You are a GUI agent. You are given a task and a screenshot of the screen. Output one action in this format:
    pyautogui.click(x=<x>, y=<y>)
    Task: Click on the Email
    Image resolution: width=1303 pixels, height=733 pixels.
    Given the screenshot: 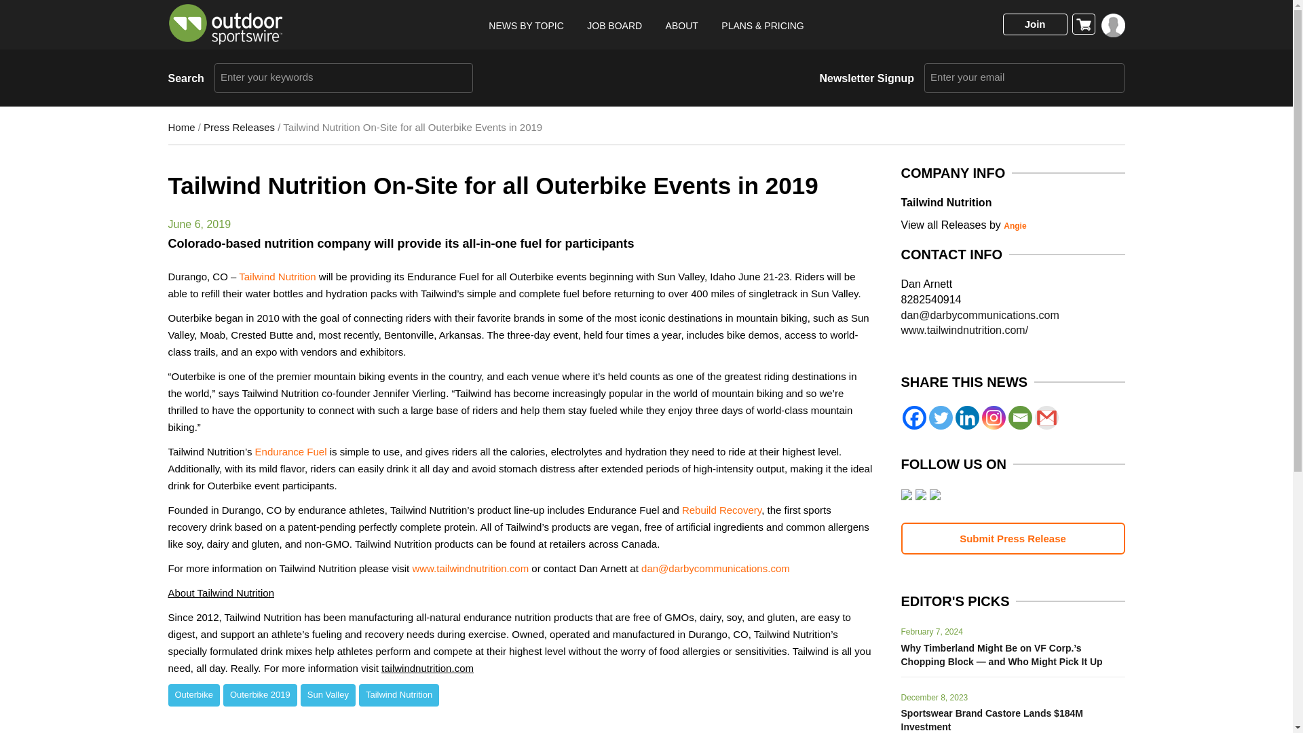 What is the action you would take?
    pyautogui.click(x=1020, y=417)
    